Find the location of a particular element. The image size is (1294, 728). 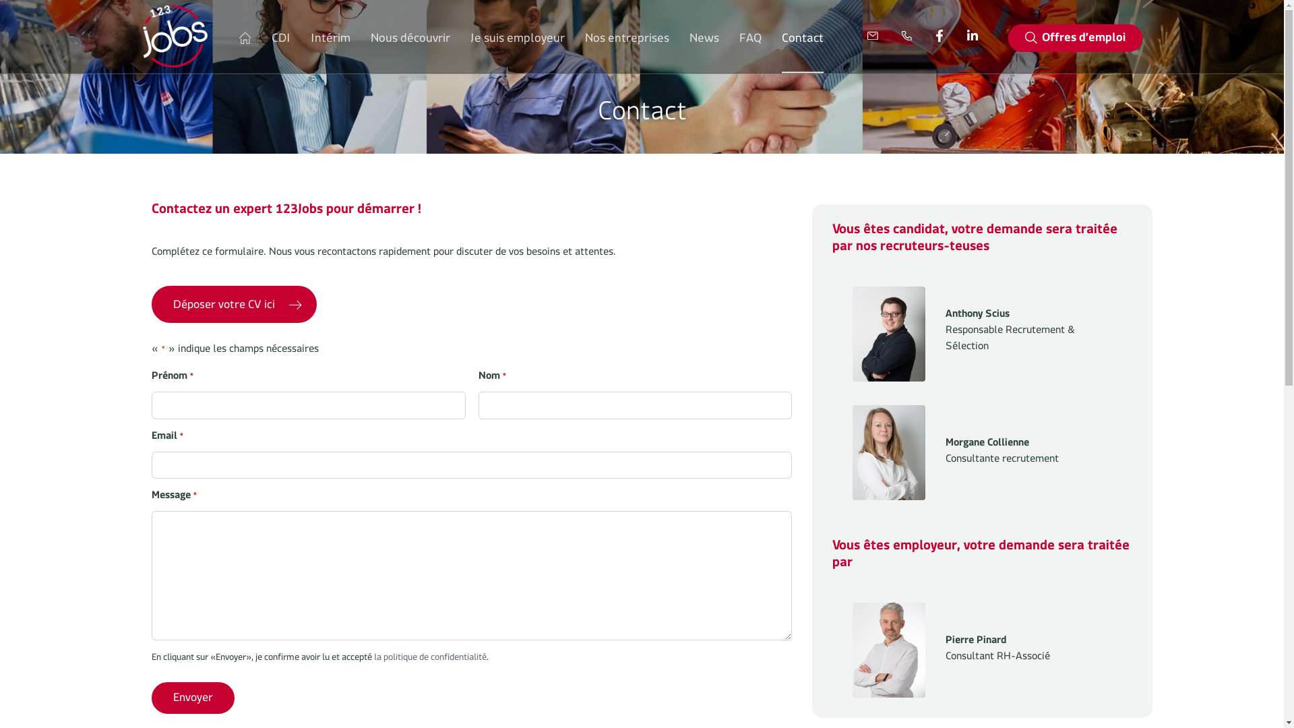

News is located at coordinates (704, 40).